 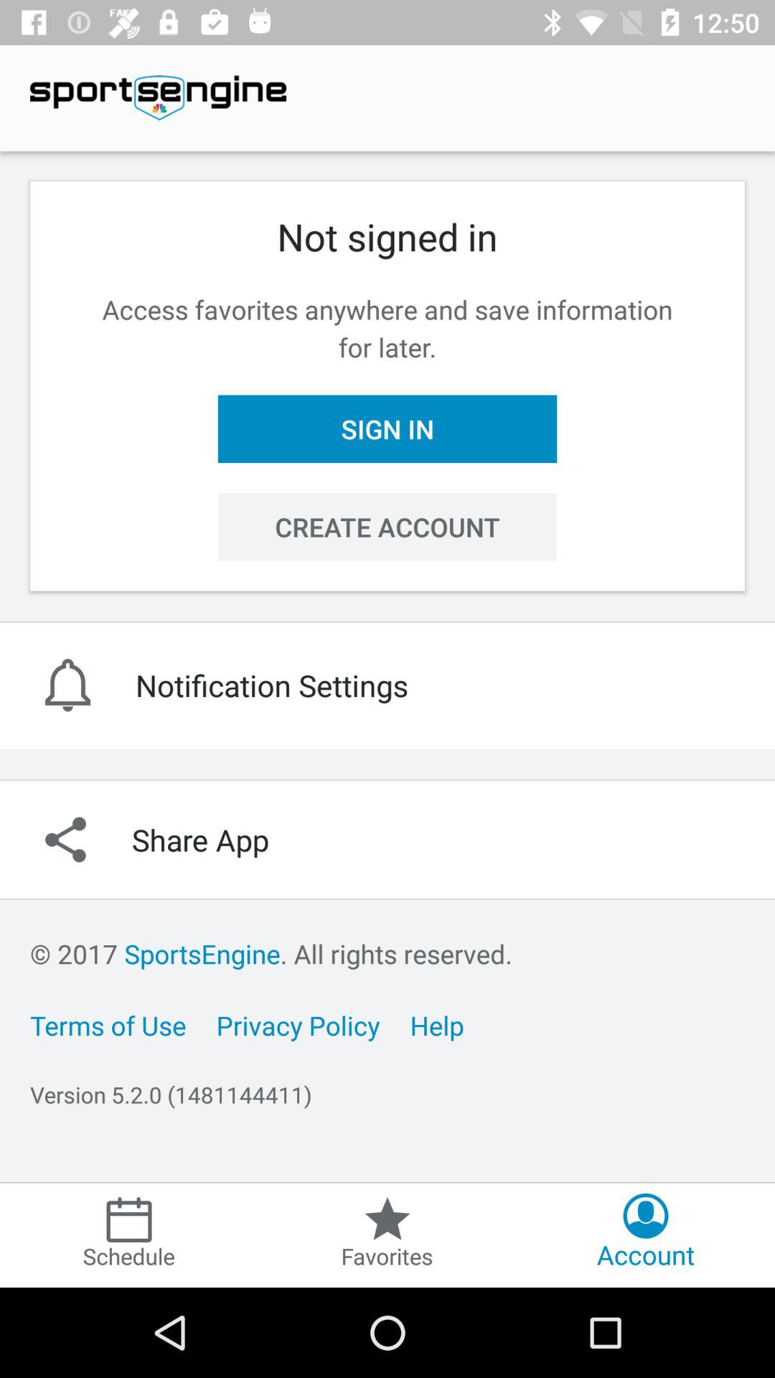 I want to click on jump until the privacy policy, so click(x=298, y=1025).